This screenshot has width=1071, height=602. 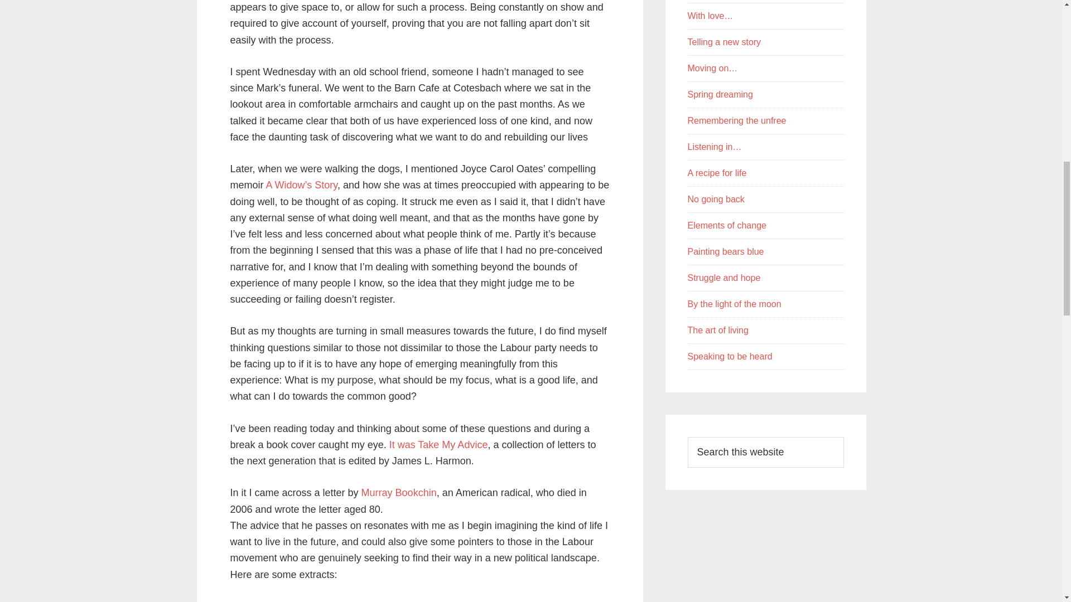 I want to click on Spring dreaming, so click(x=720, y=94).